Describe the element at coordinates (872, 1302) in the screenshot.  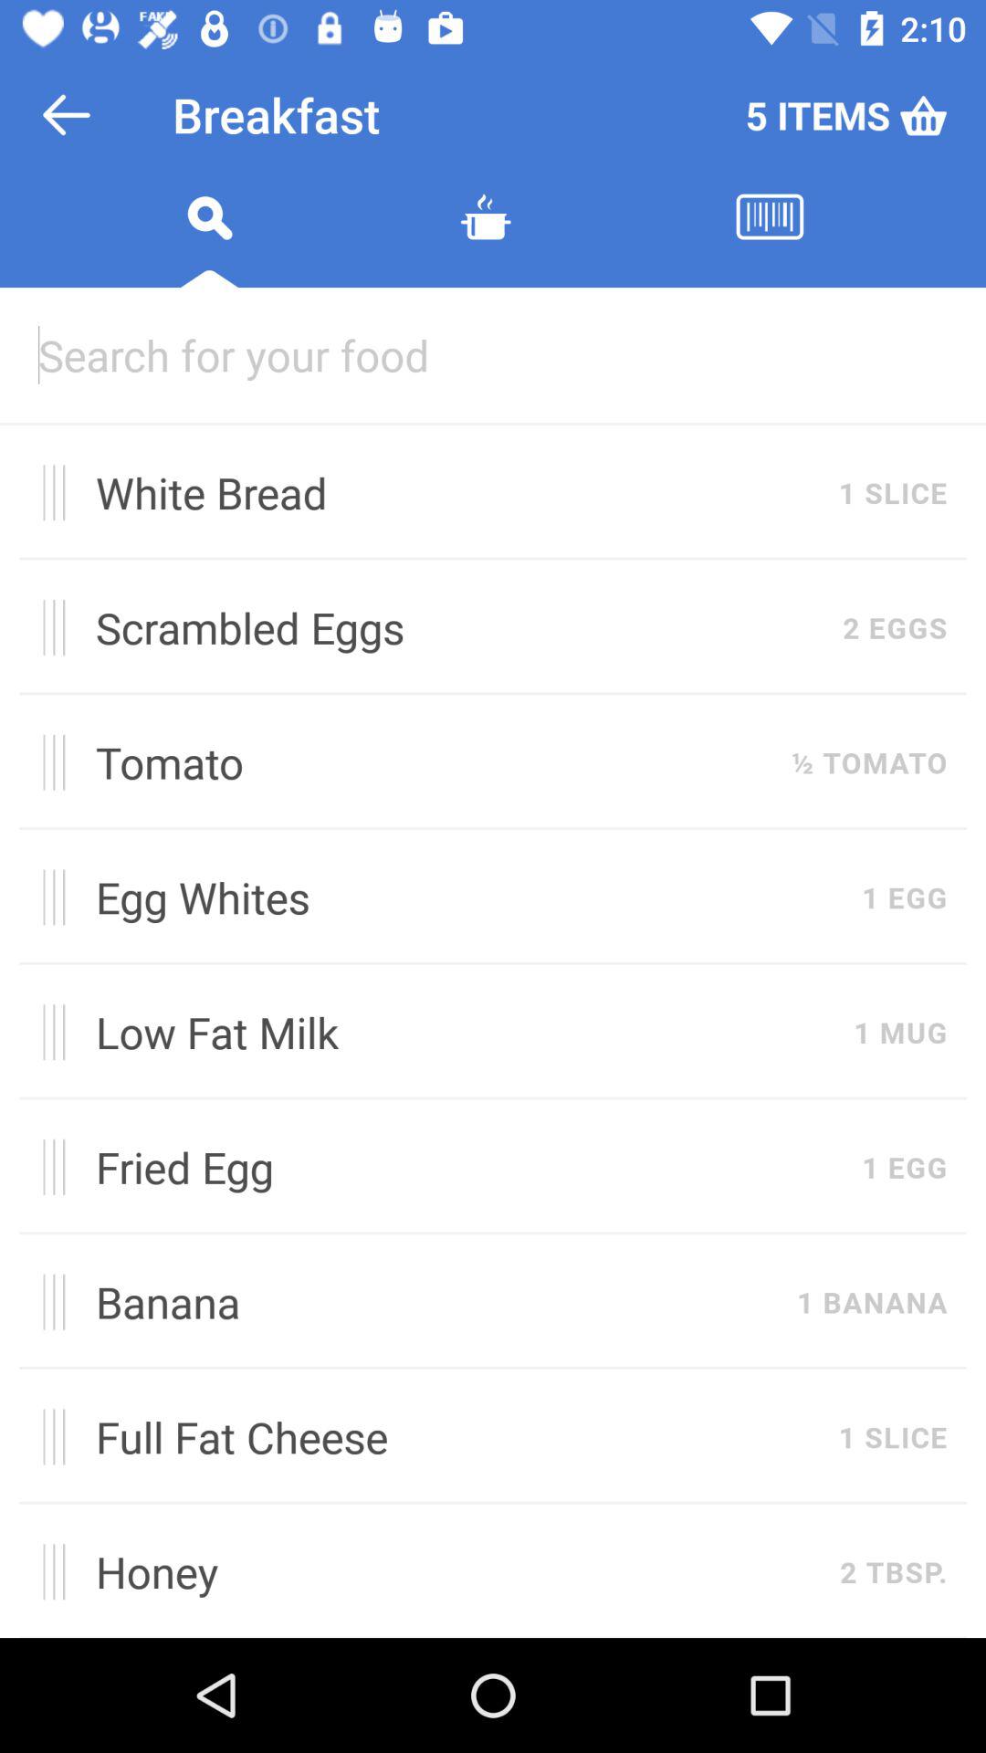
I see `turn off 1 banana` at that location.